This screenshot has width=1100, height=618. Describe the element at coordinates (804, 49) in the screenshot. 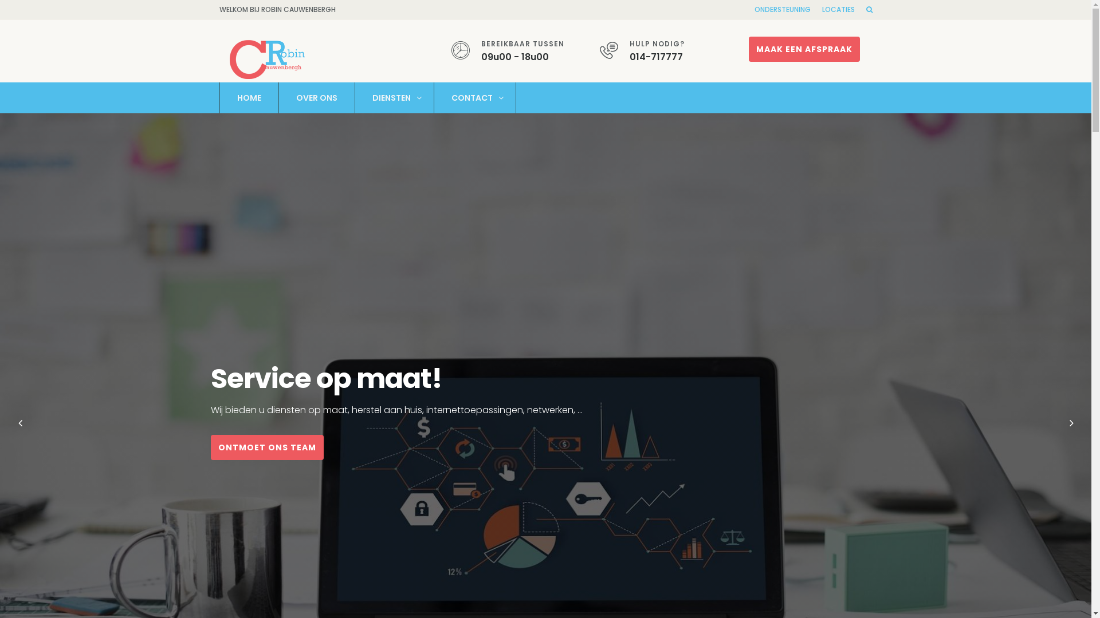

I see `MAAK EEN AFSPRAAK` at that location.